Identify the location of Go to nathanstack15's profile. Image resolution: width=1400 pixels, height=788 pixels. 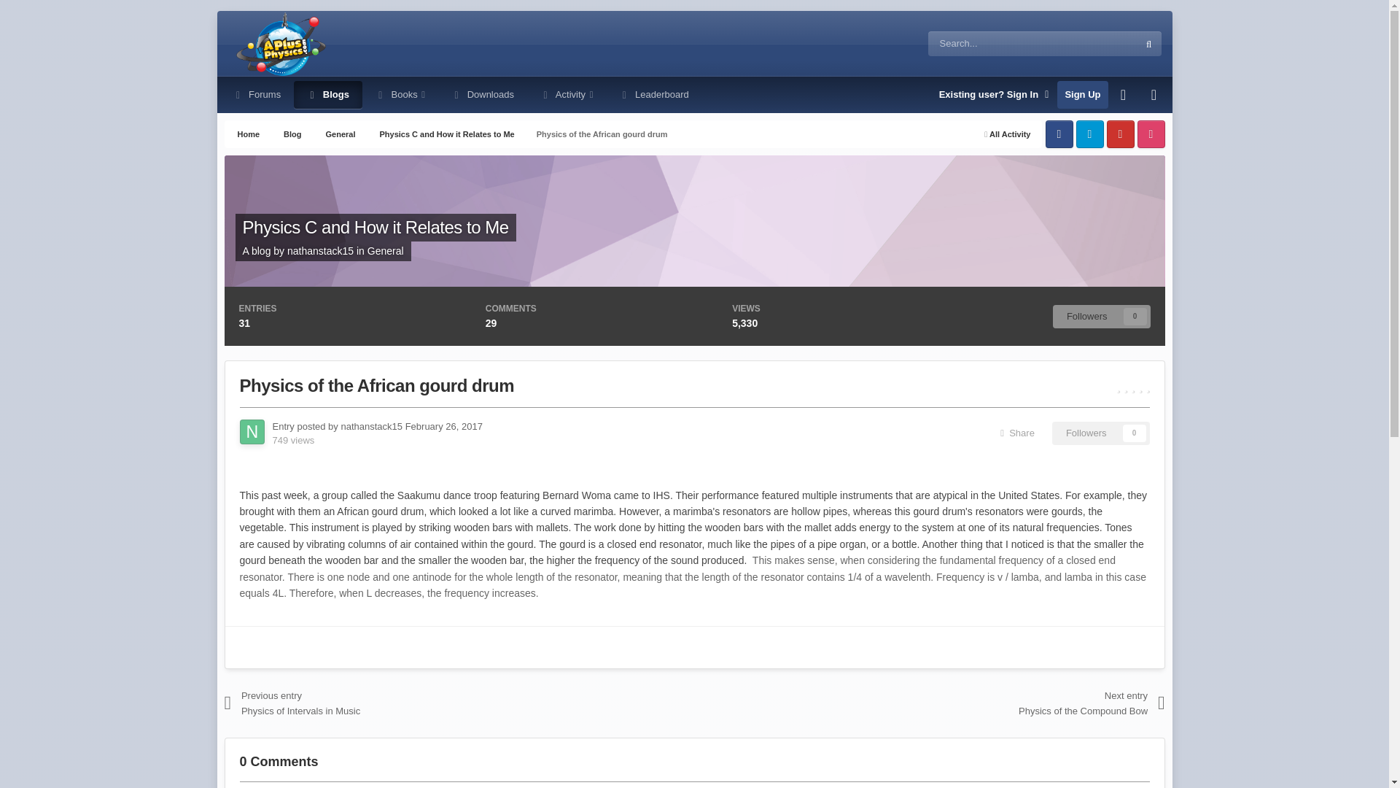
(371, 426).